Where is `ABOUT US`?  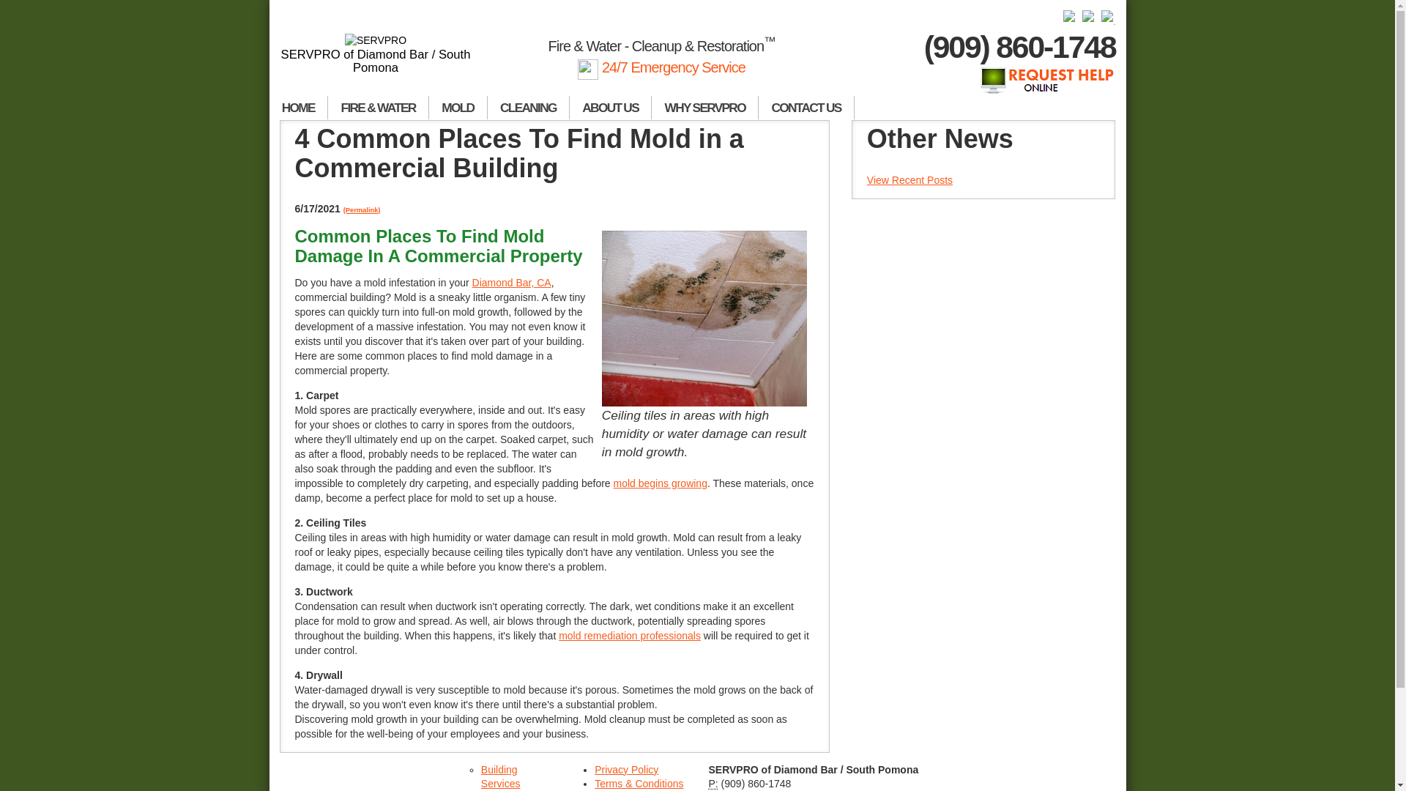 ABOUT US is located at coordinates (611, 108).